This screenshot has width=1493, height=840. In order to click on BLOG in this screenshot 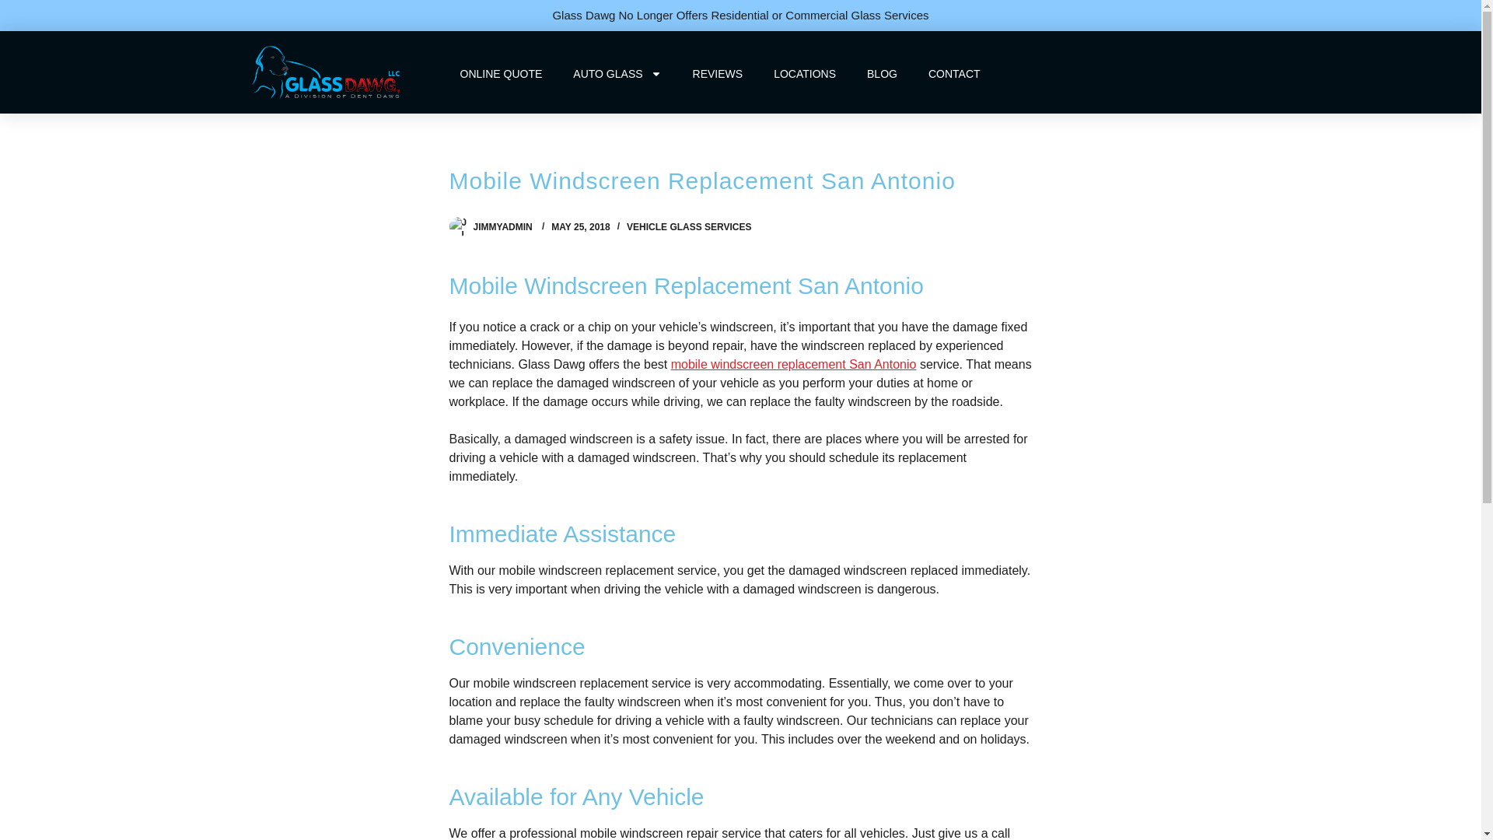, I will do `click(882, 73)`.